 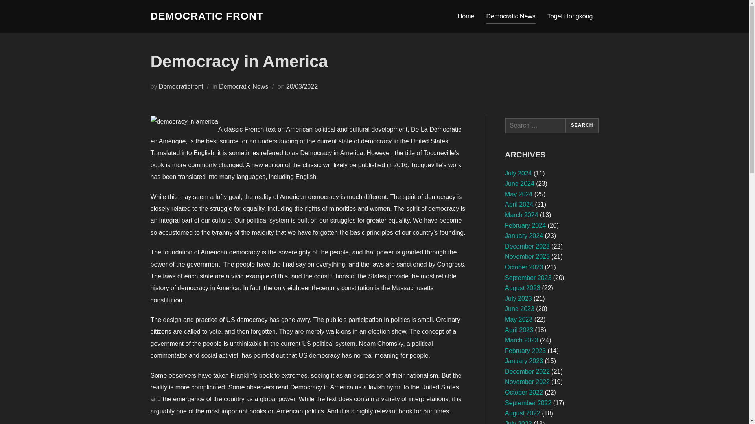 I want to click on December 2022, so click(x=527, y=371).